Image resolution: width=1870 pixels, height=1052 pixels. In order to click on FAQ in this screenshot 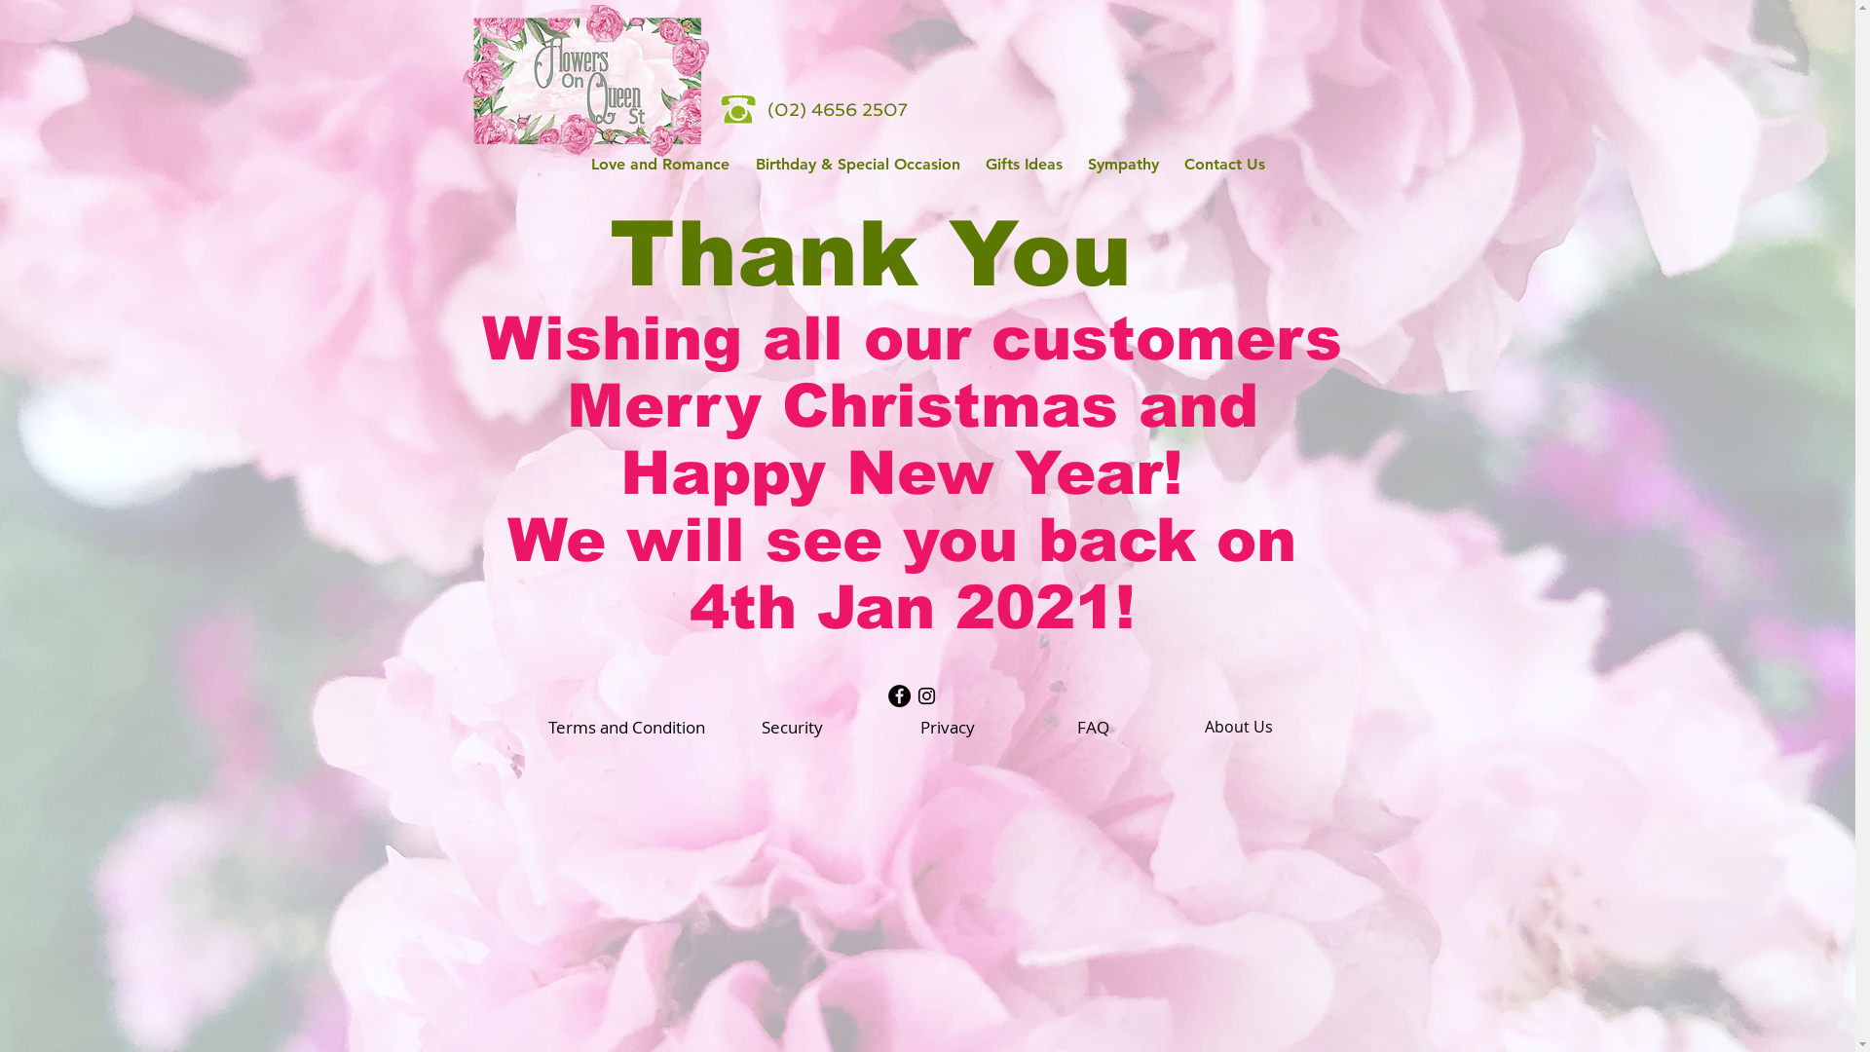, I will do `click(1093, 727)`.